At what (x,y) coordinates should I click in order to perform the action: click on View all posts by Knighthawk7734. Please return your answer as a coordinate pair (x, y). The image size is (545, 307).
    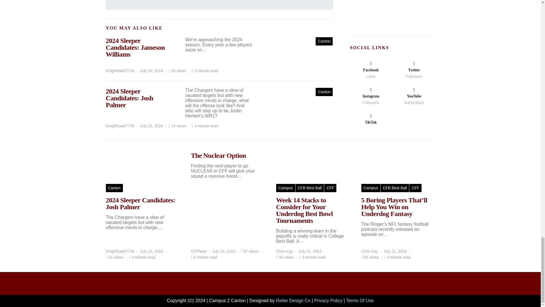
    Looking at the image, I should click on (120, 126).